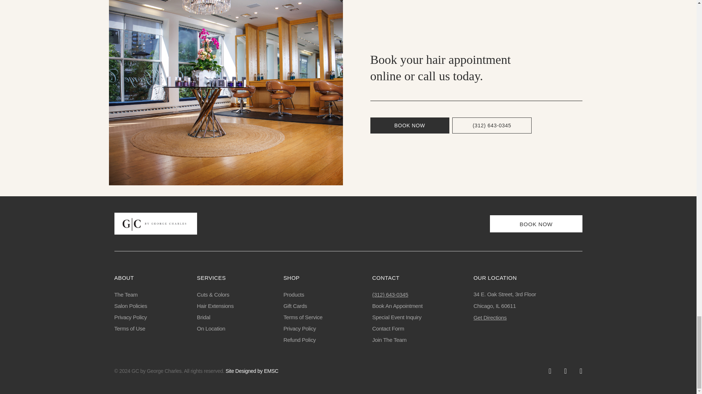  What do you see at coordinates (295, 306) in the screenshot?
I see `Gift Cards` at bounding box center [295, 306].